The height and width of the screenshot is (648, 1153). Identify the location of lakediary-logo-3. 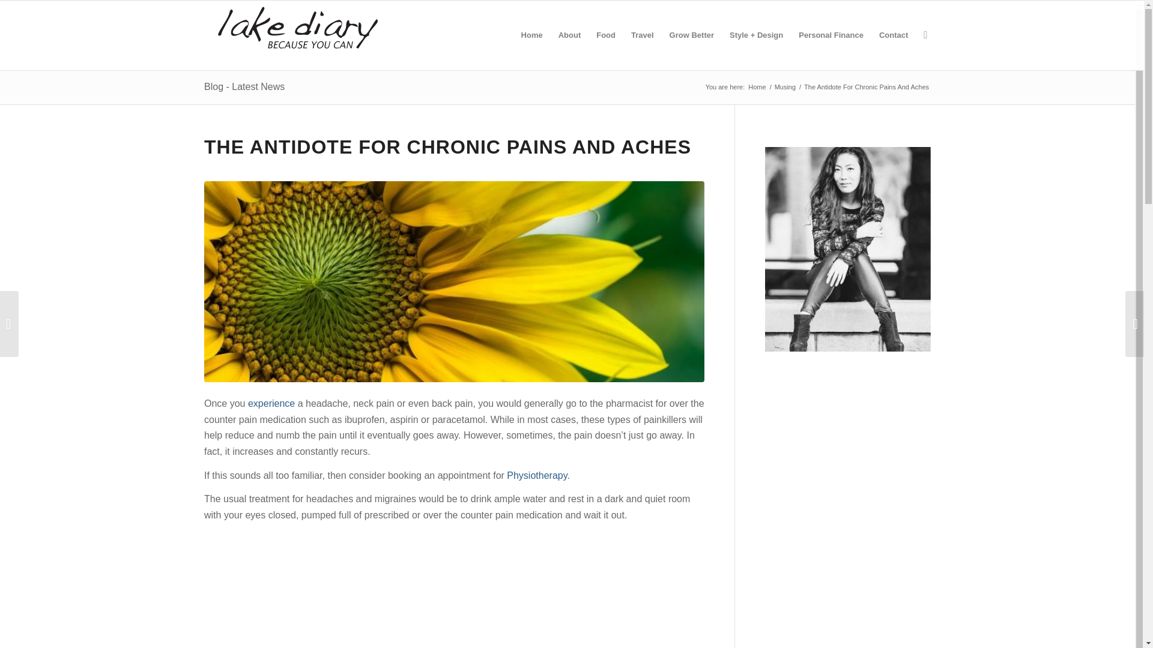
(298, 29).